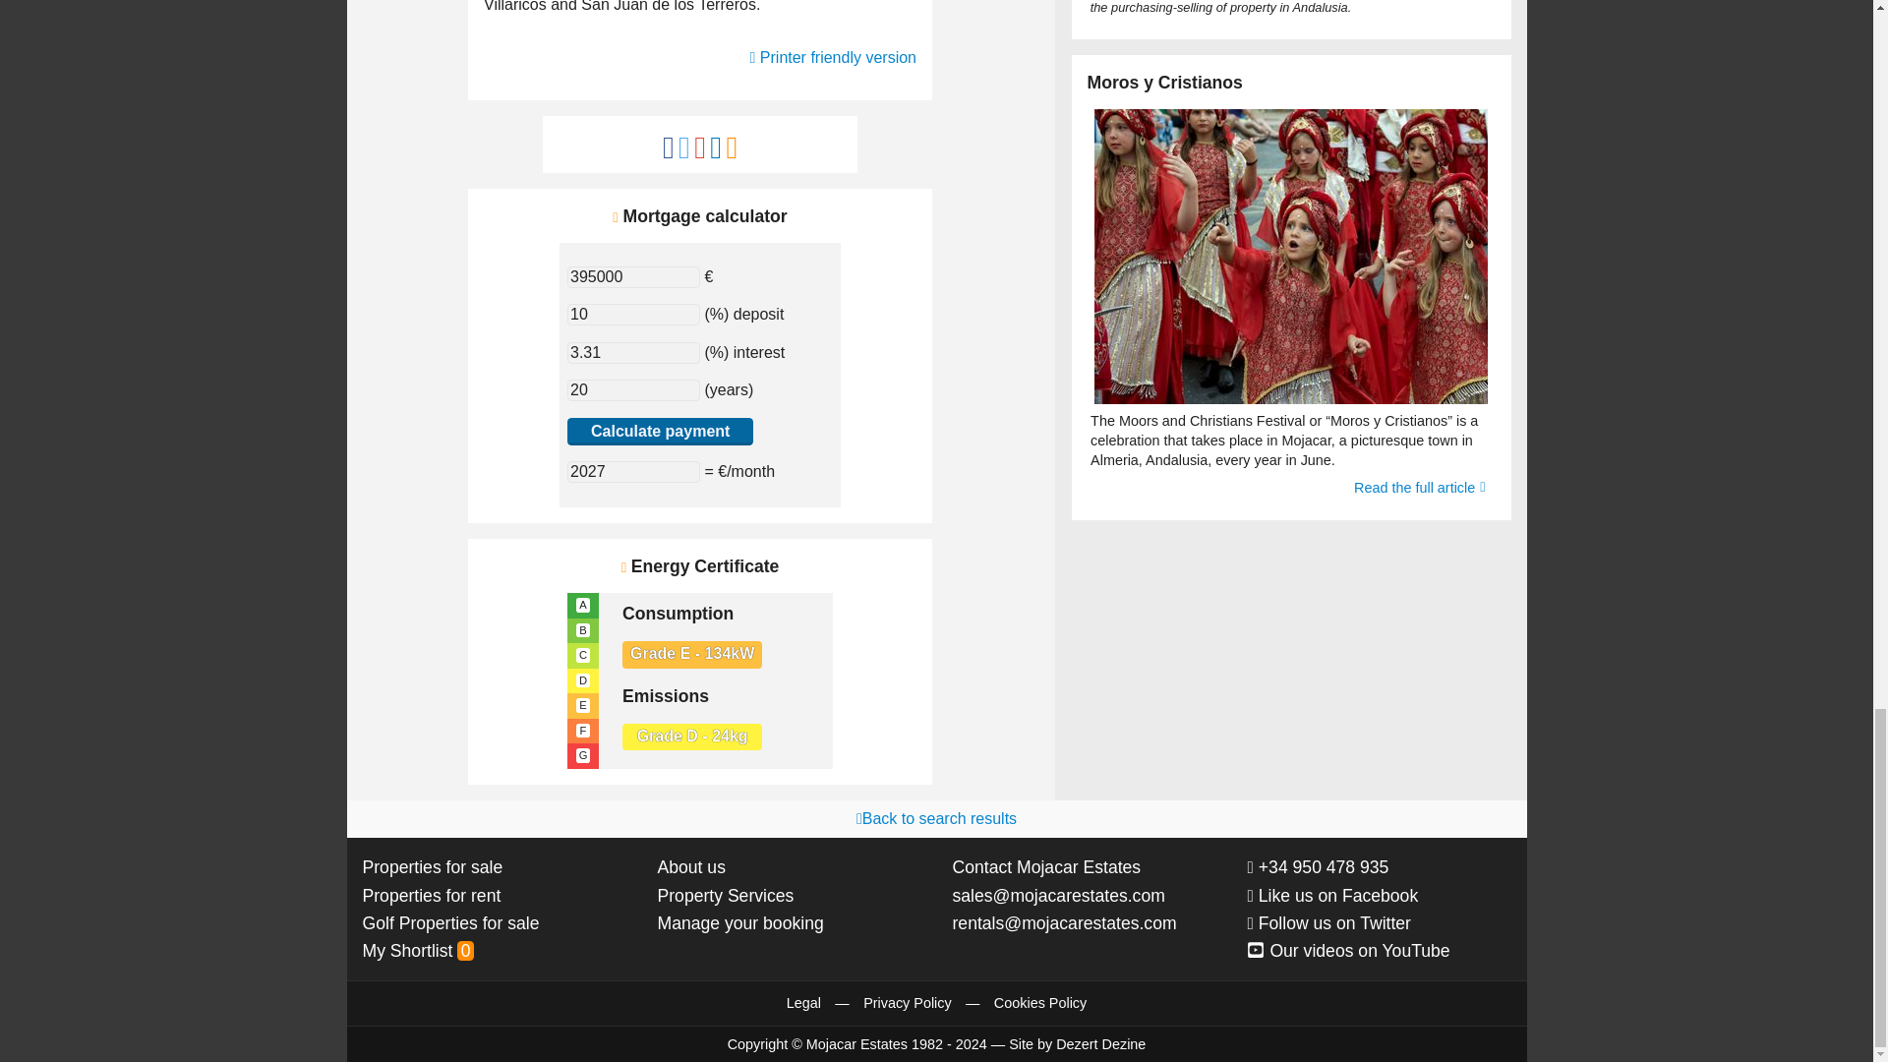 Image resolution: width=1888 pixels, height=1062 pixels. What do you see at coordinates (725, 895) in the screenshot?
I see `Property Services` at bounding box center [725, 895].